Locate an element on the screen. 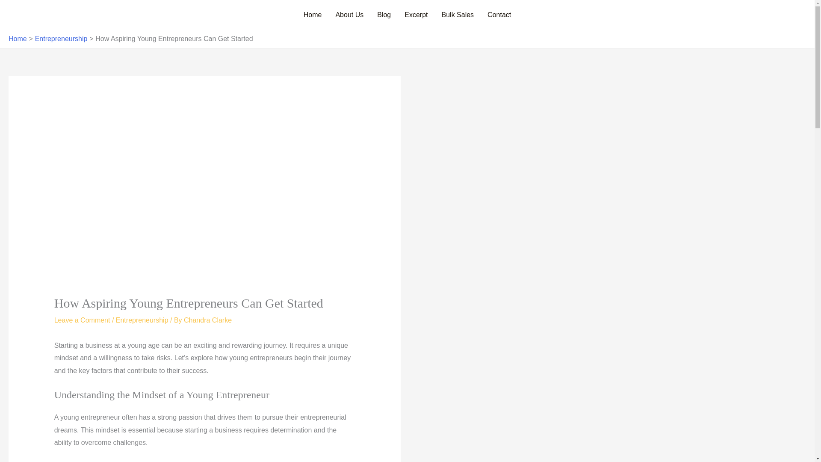 Image resolution: width=821 pixels, height=462 pixels. Home is located at coordinates (313, 15).